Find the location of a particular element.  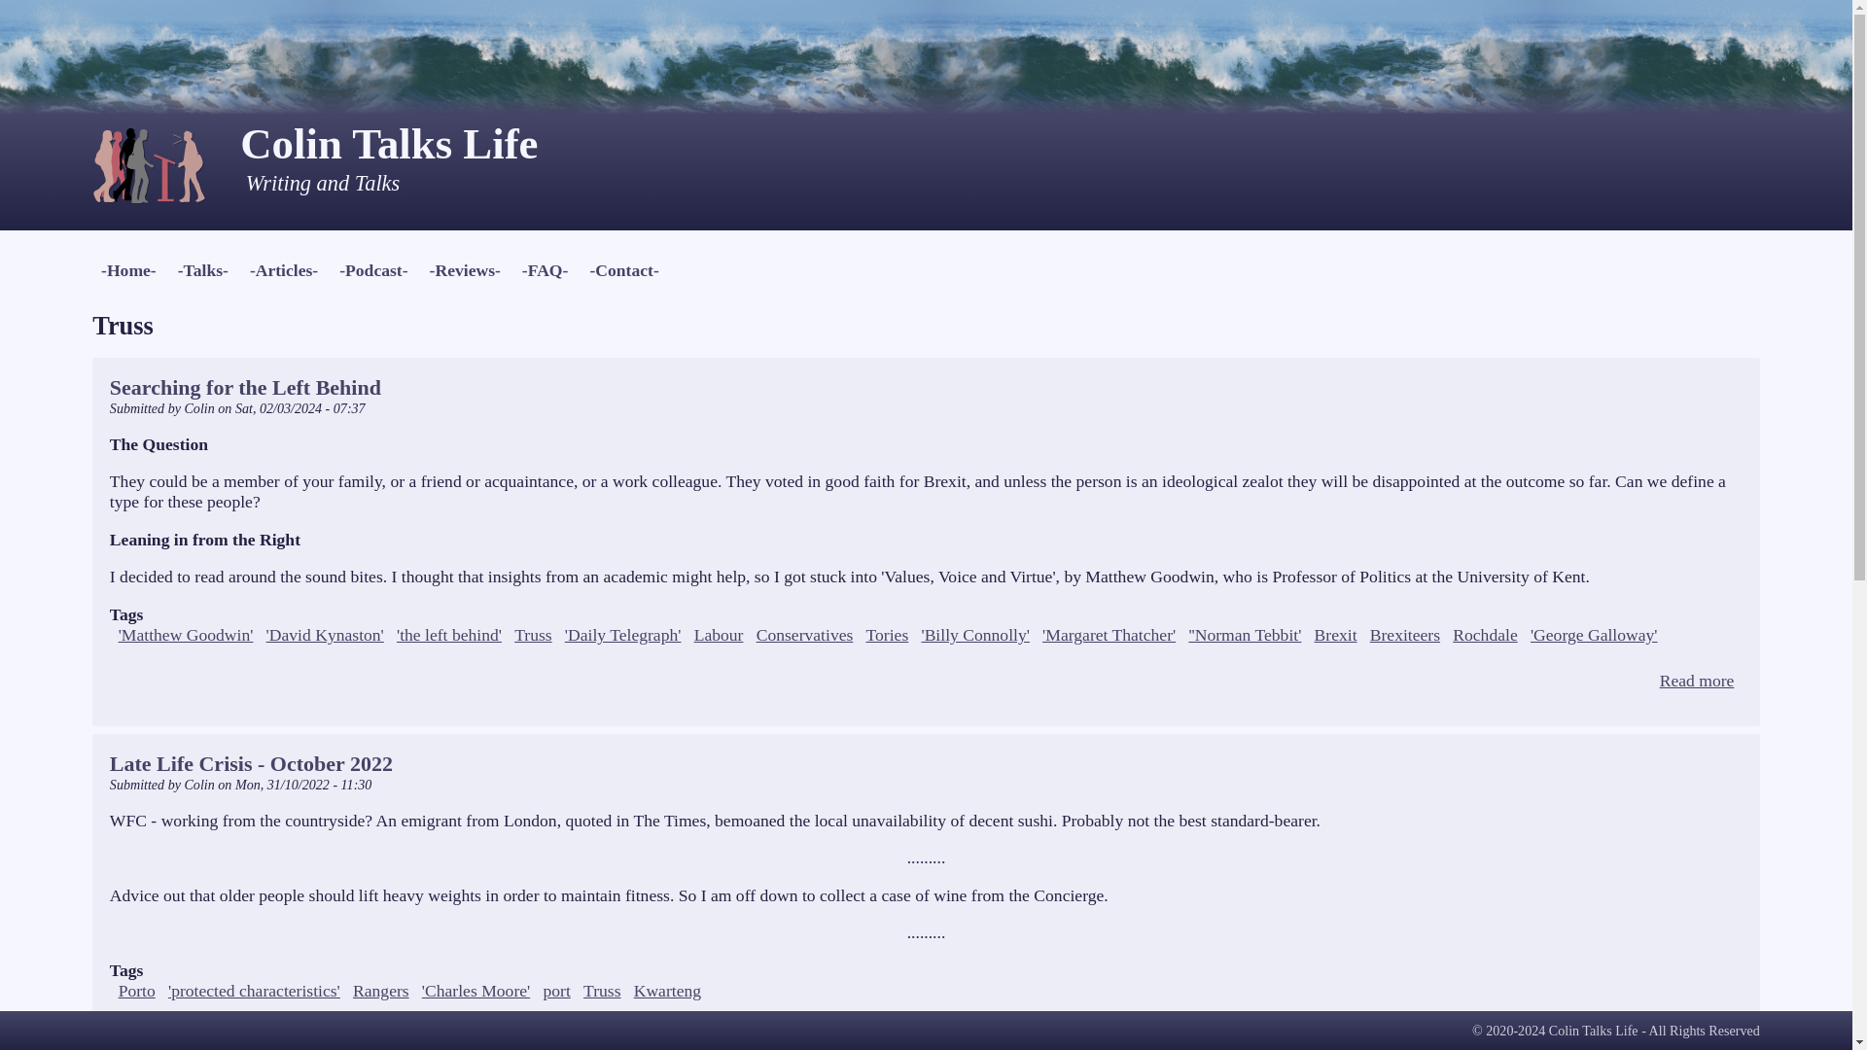

Brexit is located at coordinates (1335, 634).